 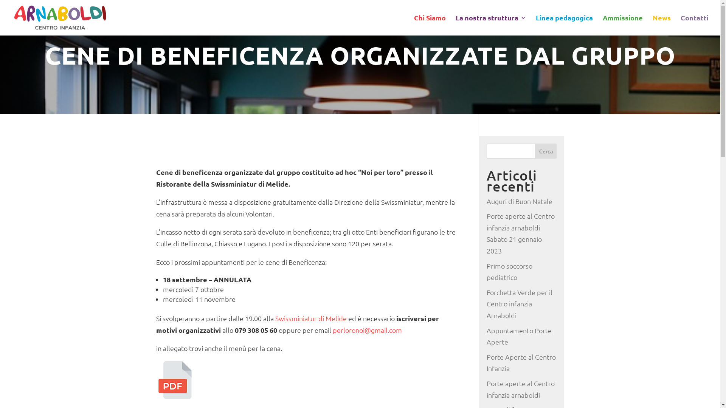 I want to click on Primo soccorso pediatrico, so click(x=510, y=272).